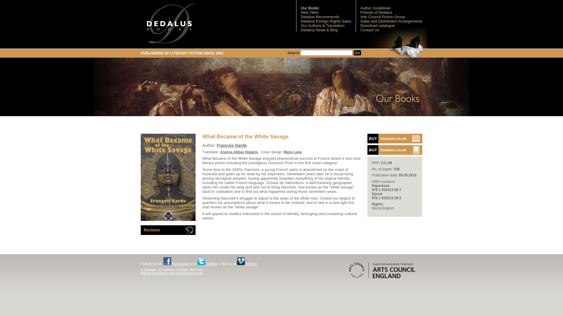 The image size is (563, 316). Describe the element at coordinates (395, 138) in the screenshot. I see `Visit us on Twitter` at that location.